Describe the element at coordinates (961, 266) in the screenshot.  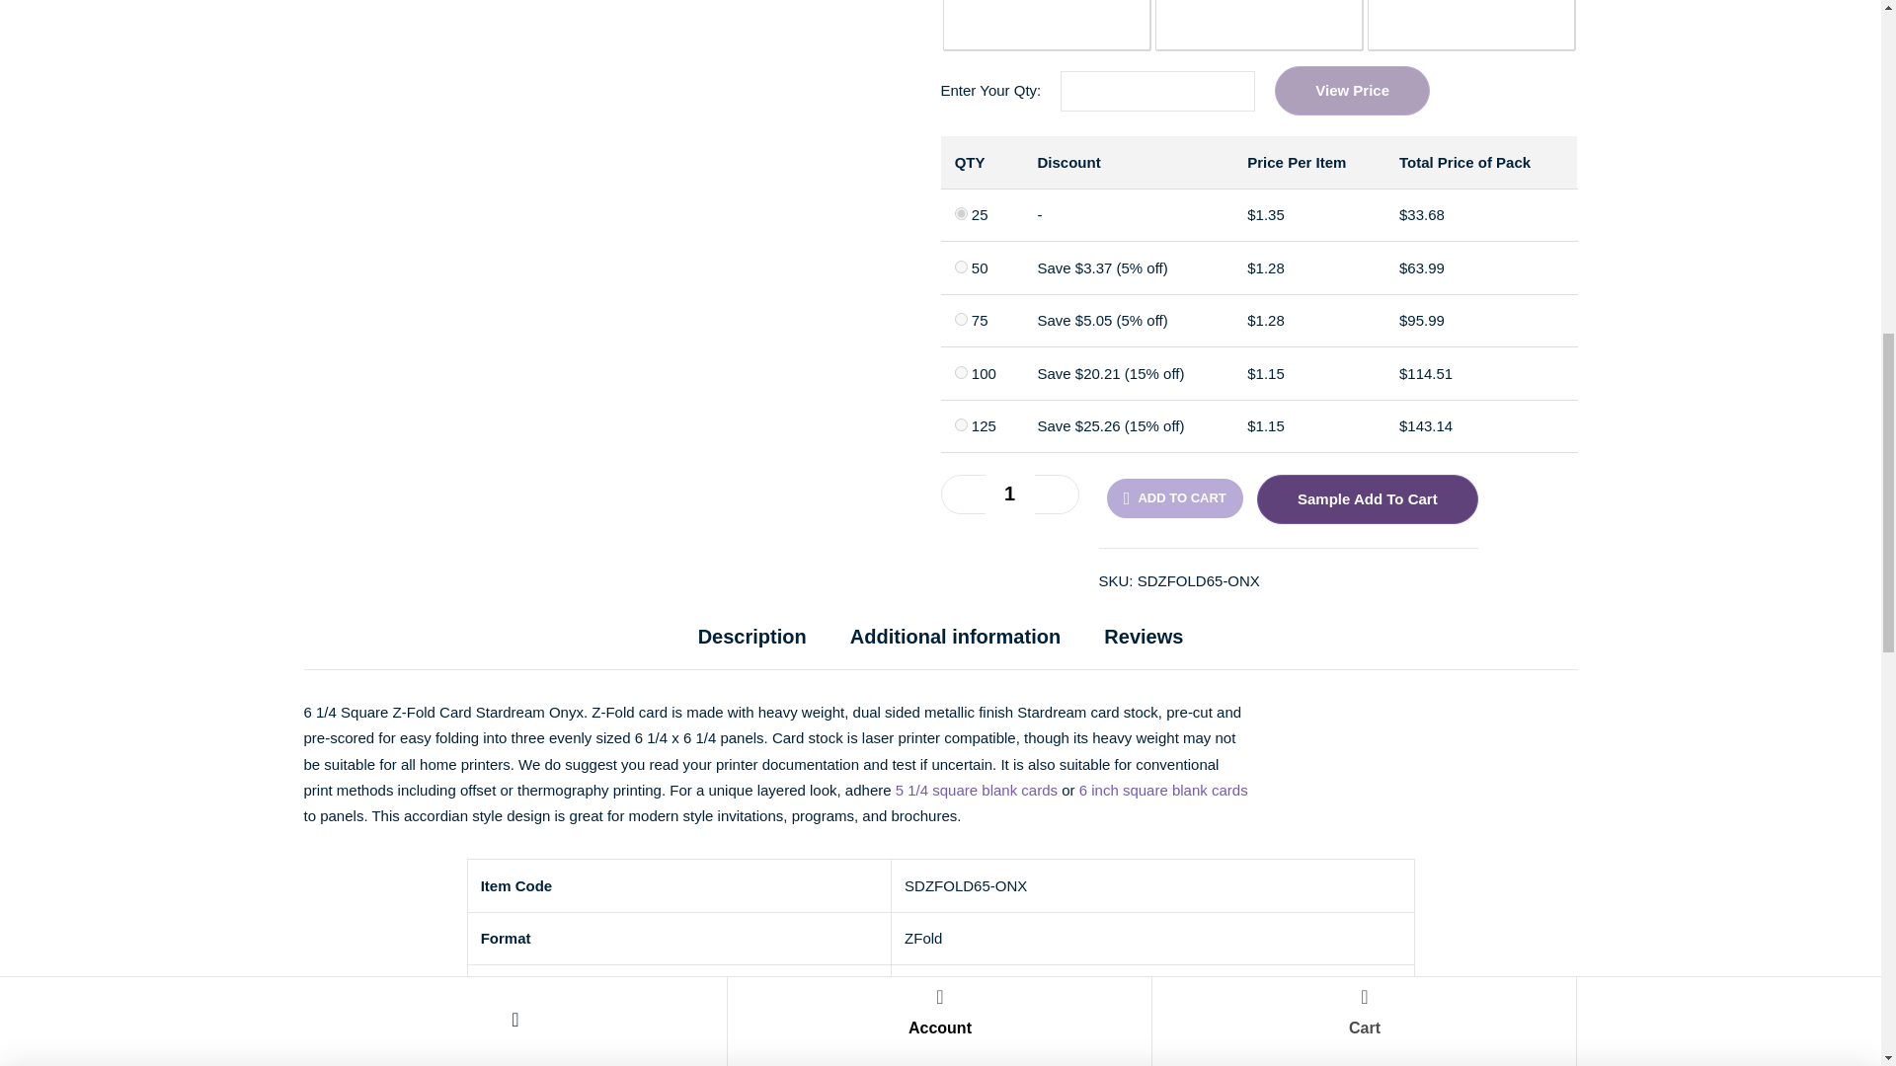
I see `50` at that location.